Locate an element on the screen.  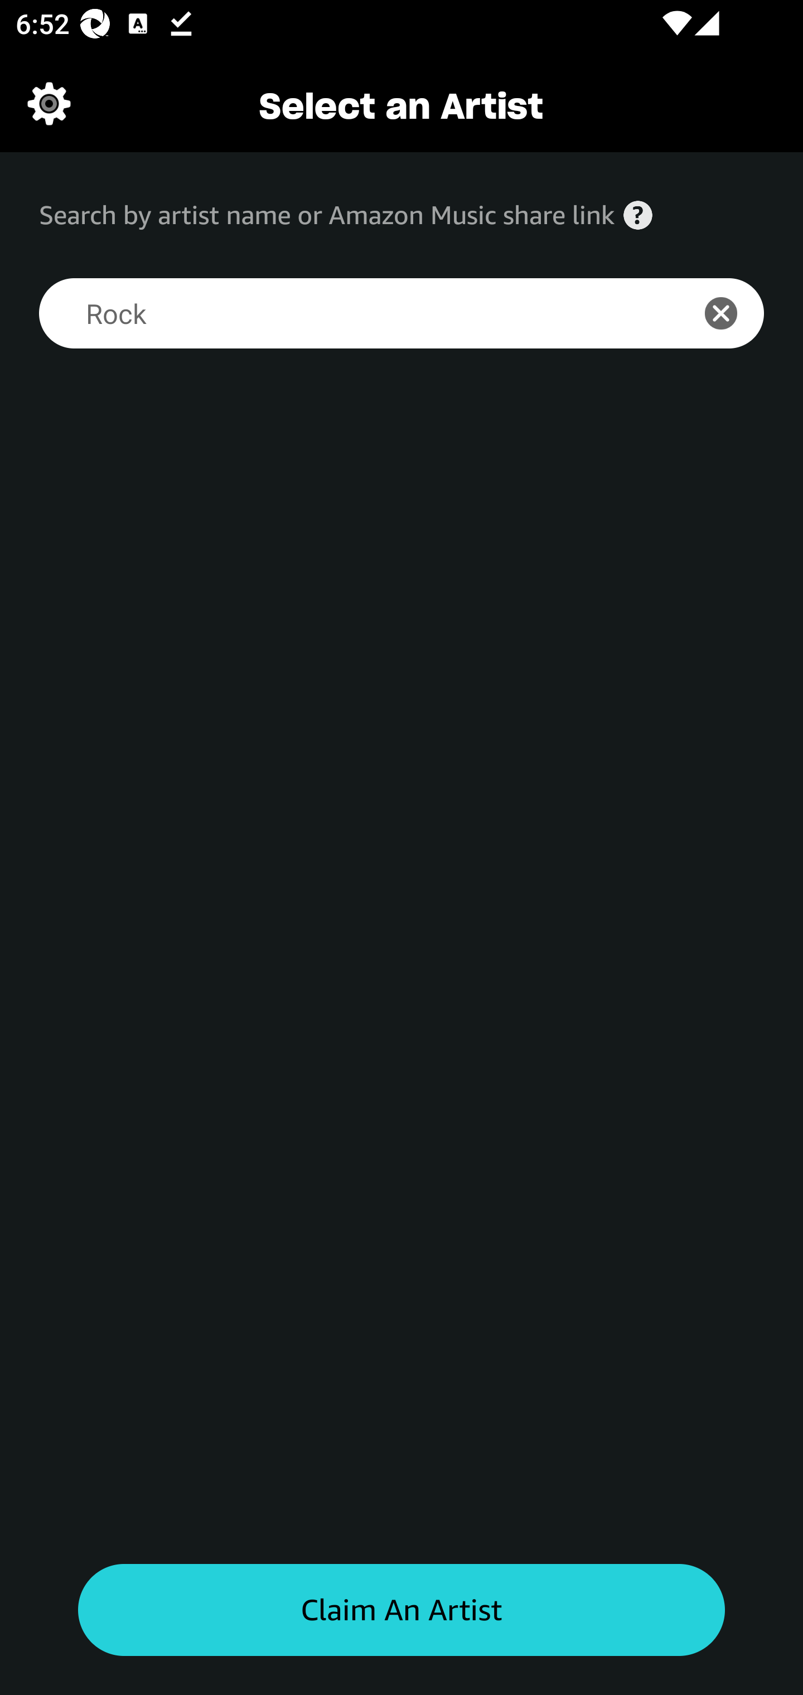
 icon is located at coordinates (733, 313).